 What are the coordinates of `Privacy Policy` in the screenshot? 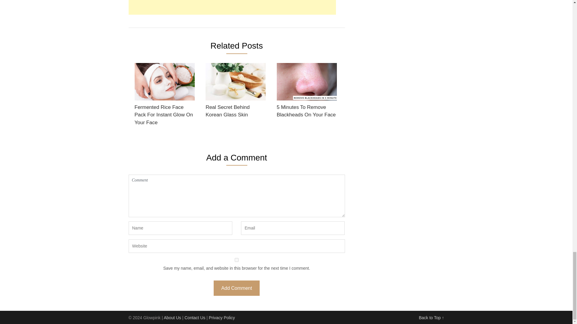 It's located at (222, 317).